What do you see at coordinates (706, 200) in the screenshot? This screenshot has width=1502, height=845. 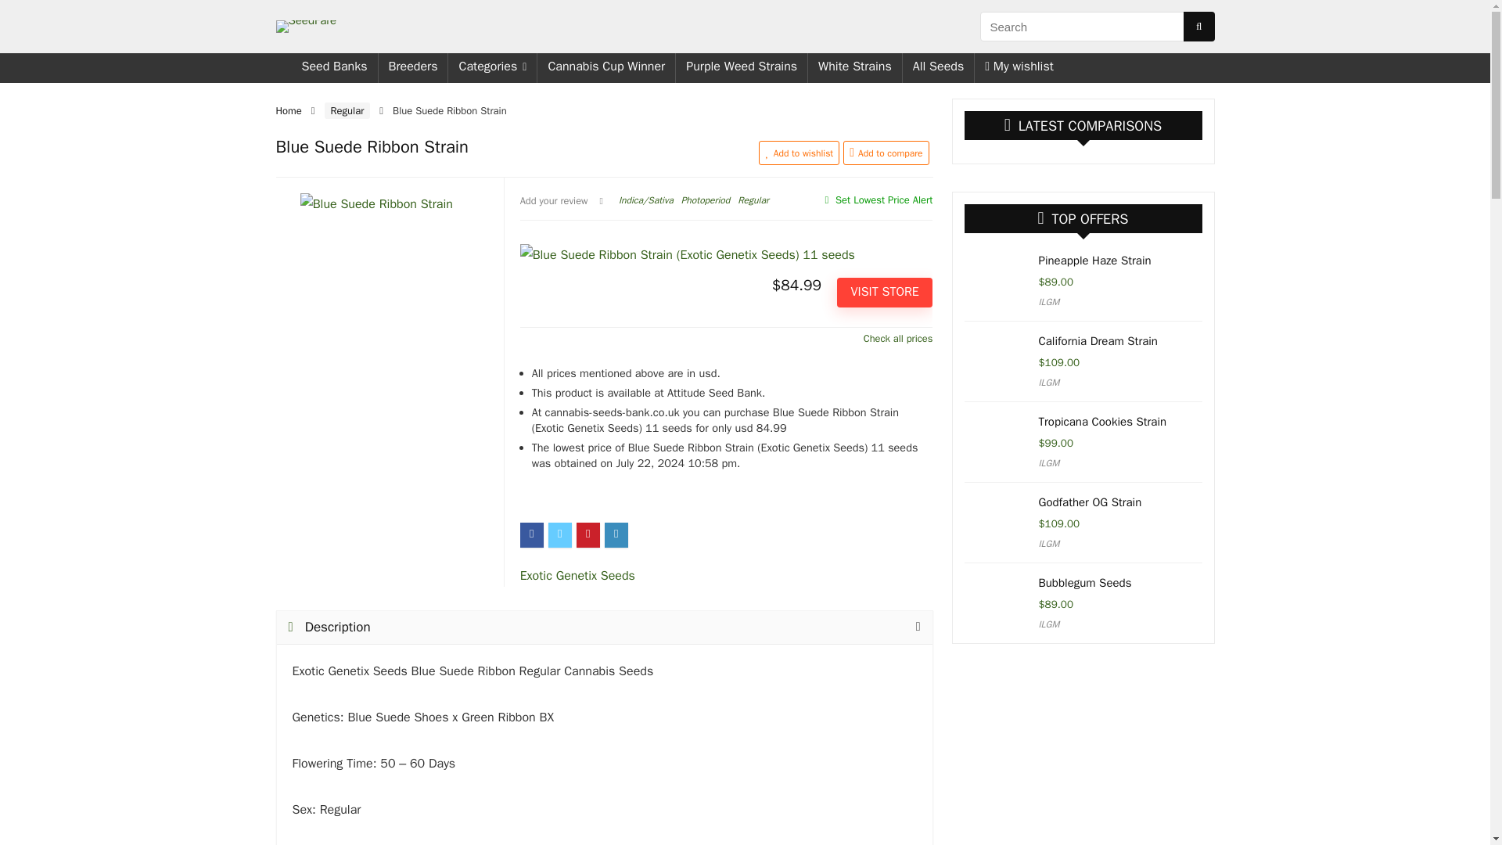 I see `View all posts in Photoperiod` at bounding box center [706, 200].